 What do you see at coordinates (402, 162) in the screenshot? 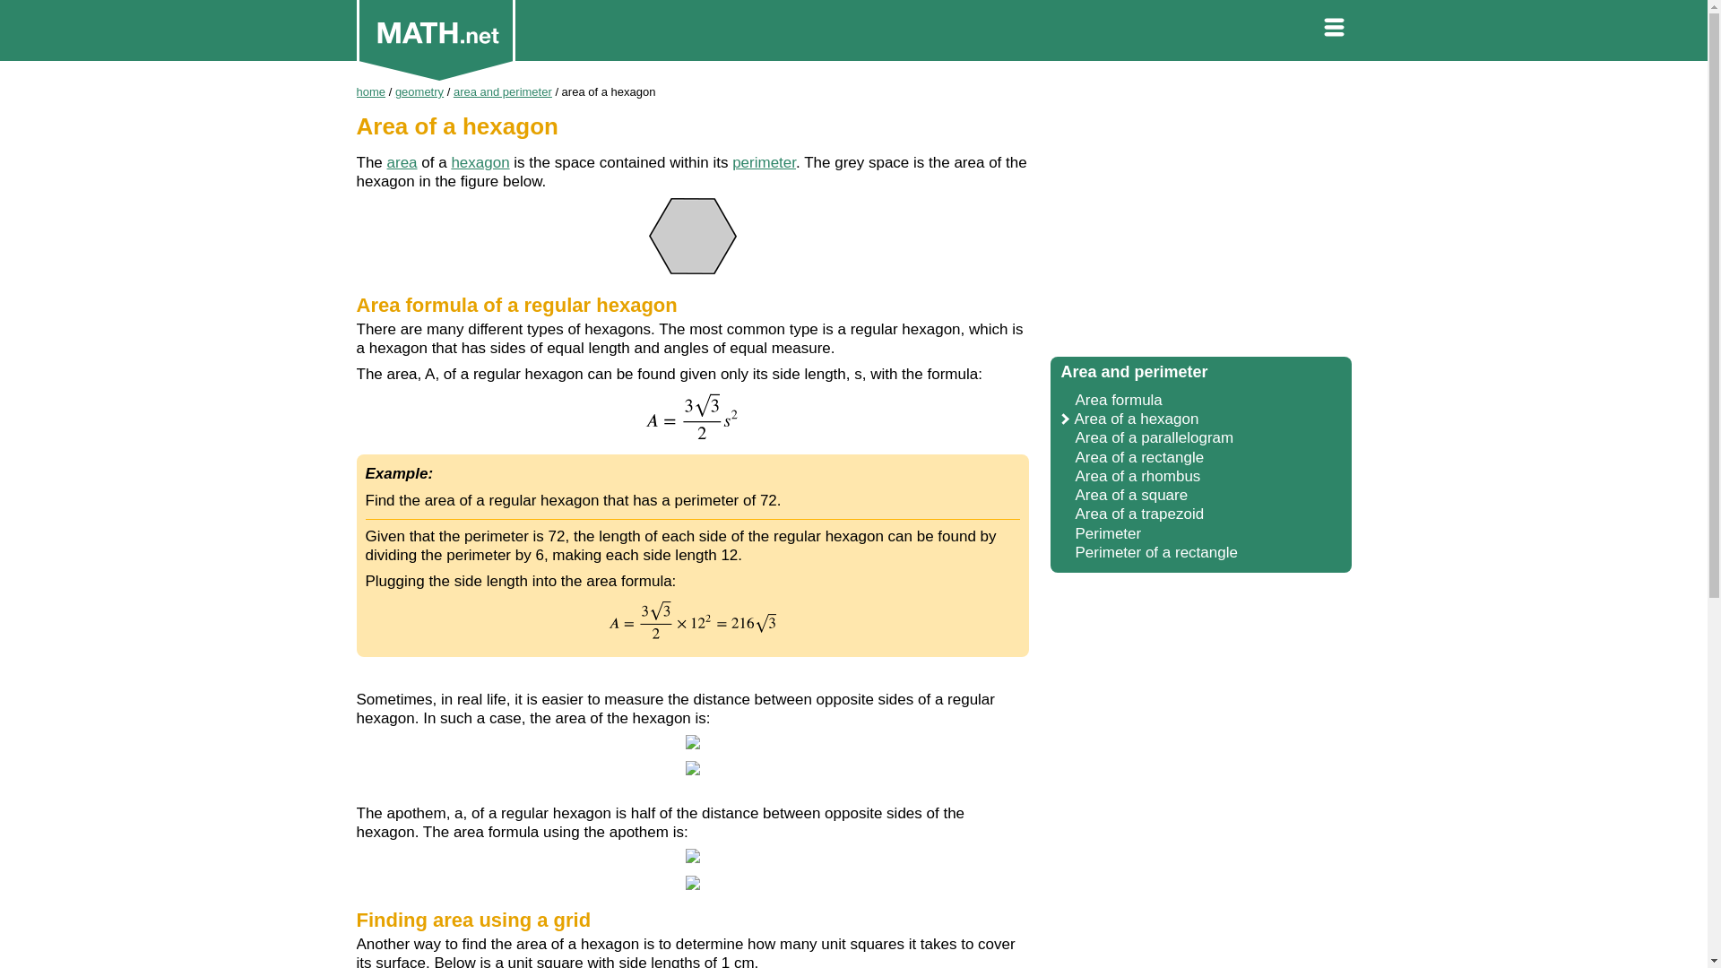
I see `area` at bounding box center [402, 162].